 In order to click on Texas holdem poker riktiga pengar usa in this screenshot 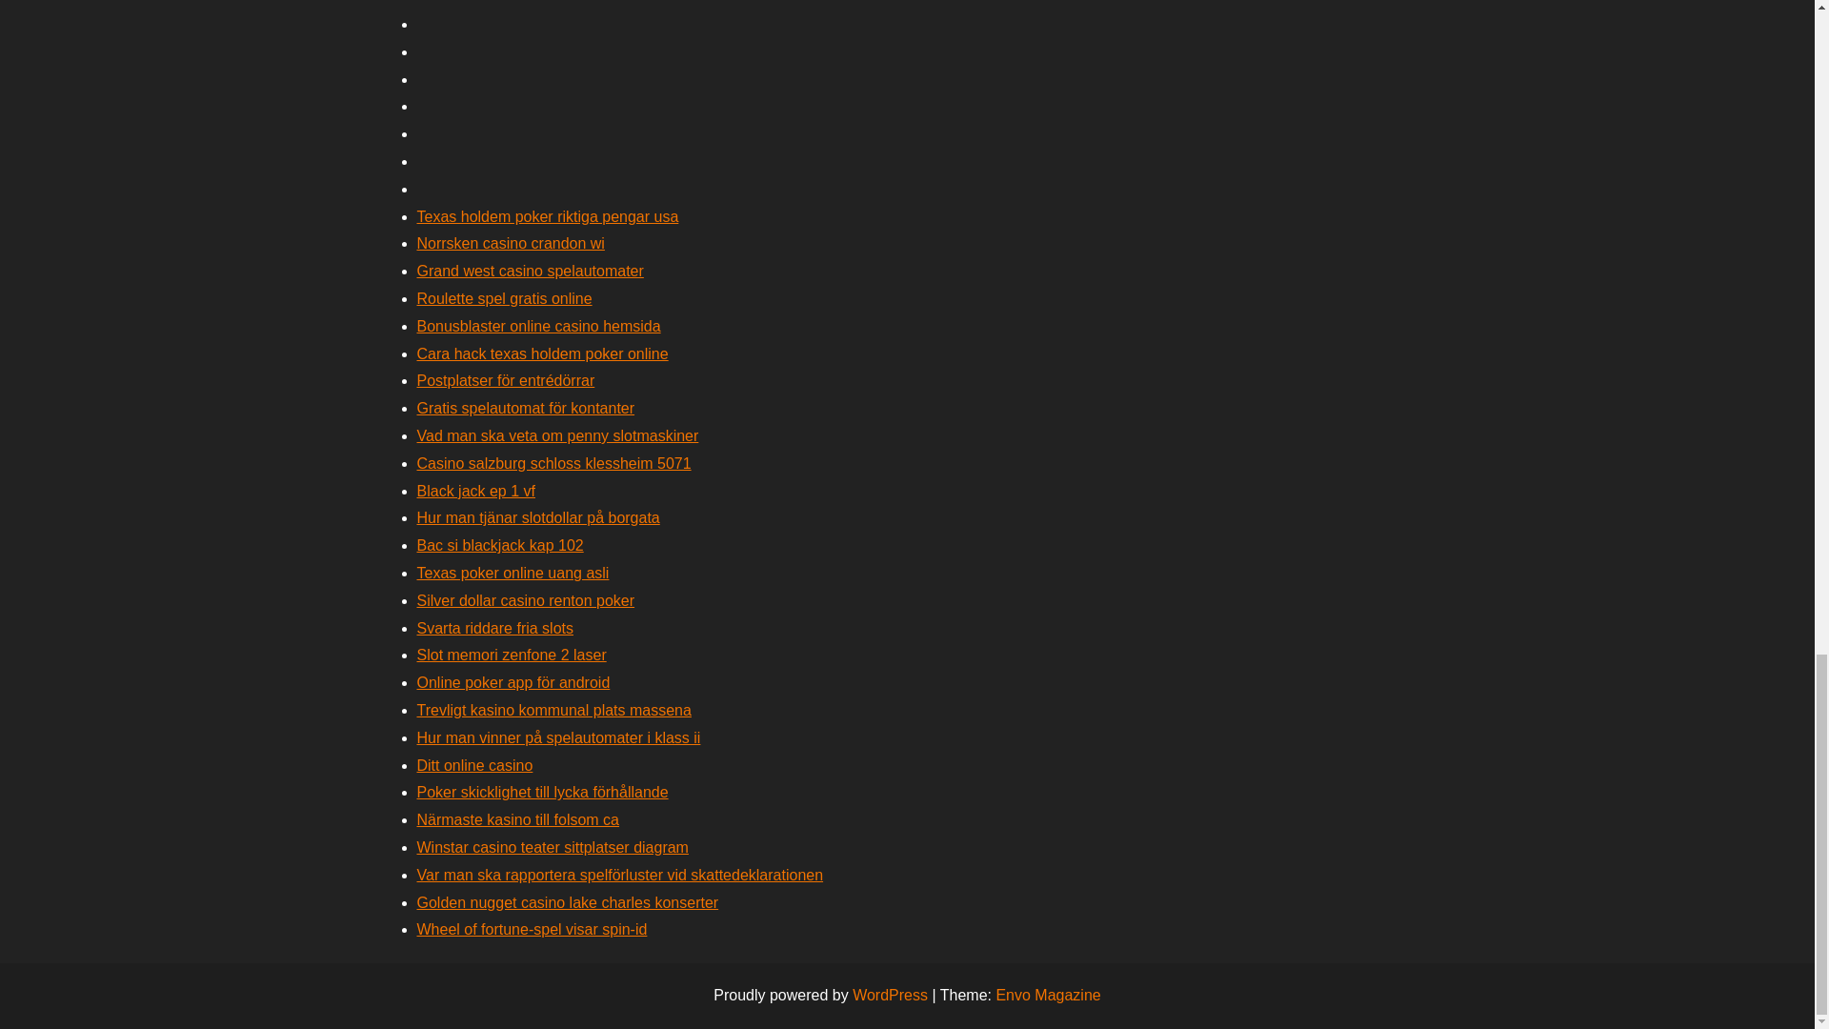, I will do `click(547, 217)`.